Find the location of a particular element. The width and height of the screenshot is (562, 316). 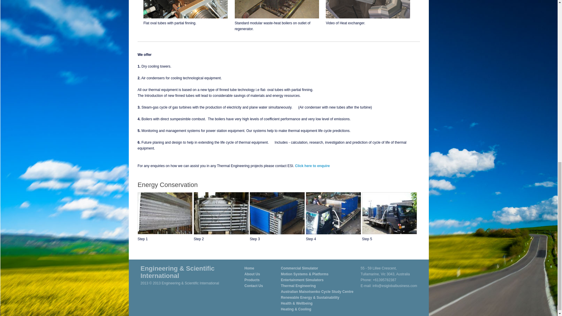

Products is located at coordinates (252, 280).